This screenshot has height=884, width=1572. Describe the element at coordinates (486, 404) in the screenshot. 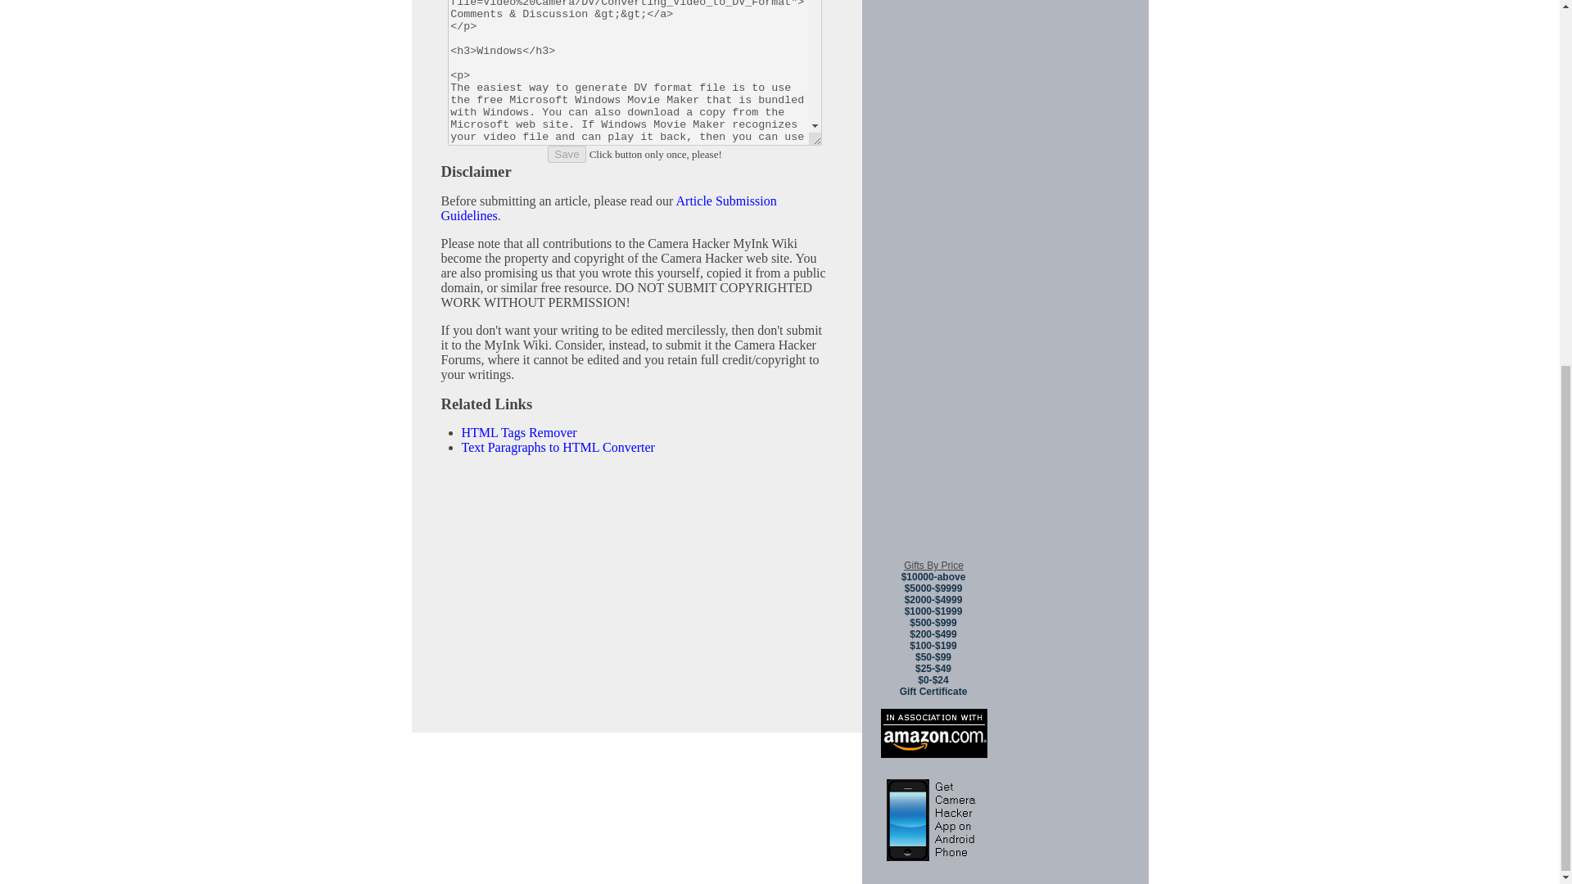

I see `Related Links` at that location.